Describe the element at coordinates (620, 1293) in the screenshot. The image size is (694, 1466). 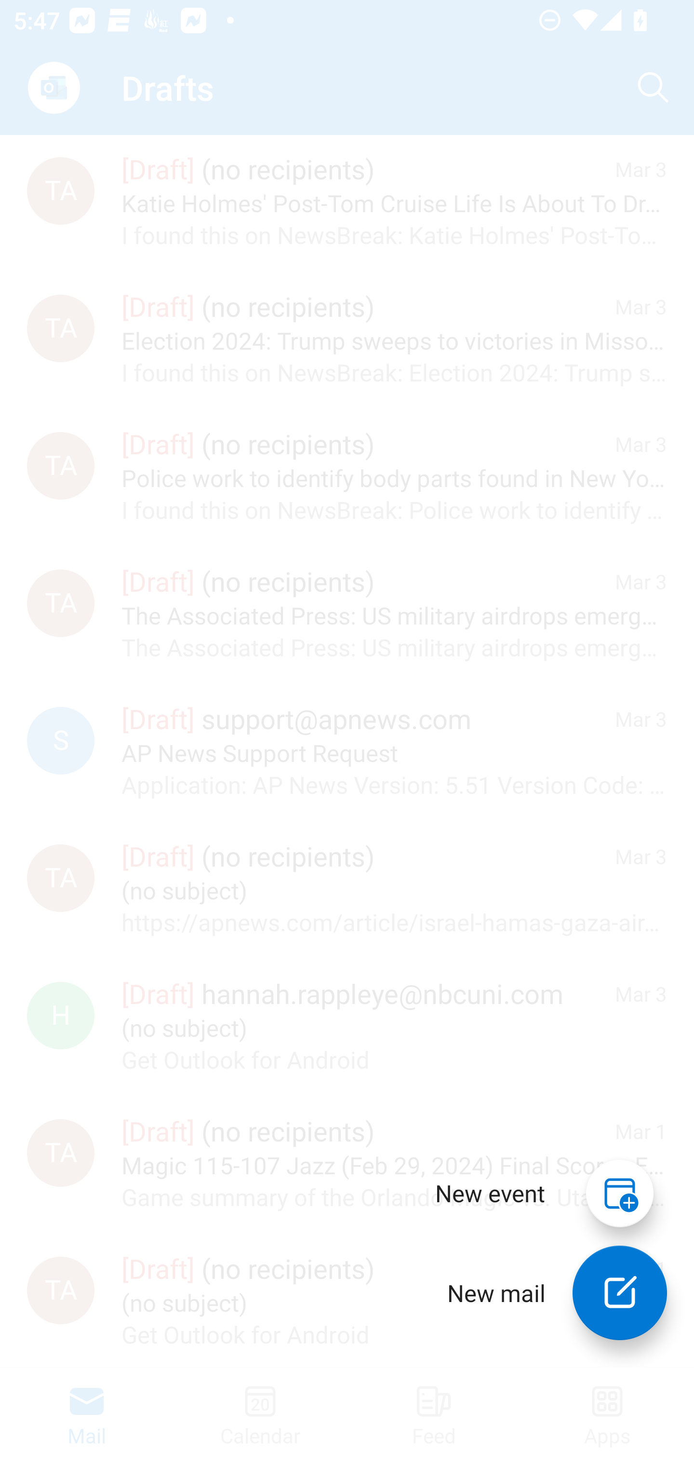
I see `New mail` at that location.